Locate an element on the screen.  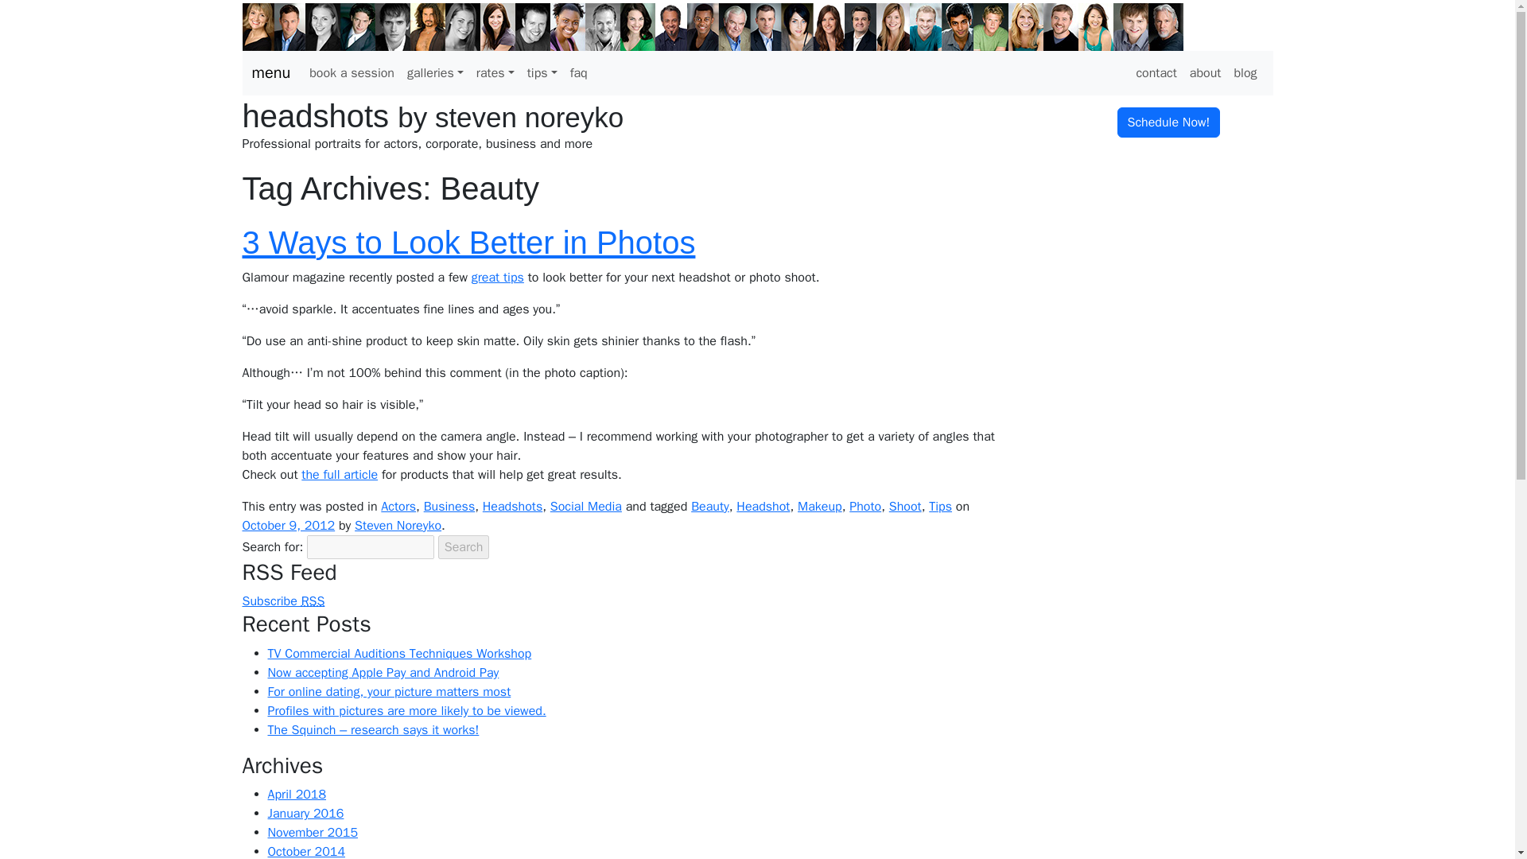
View all posts by Steven Noreyko is located at coordinates (398, 525).